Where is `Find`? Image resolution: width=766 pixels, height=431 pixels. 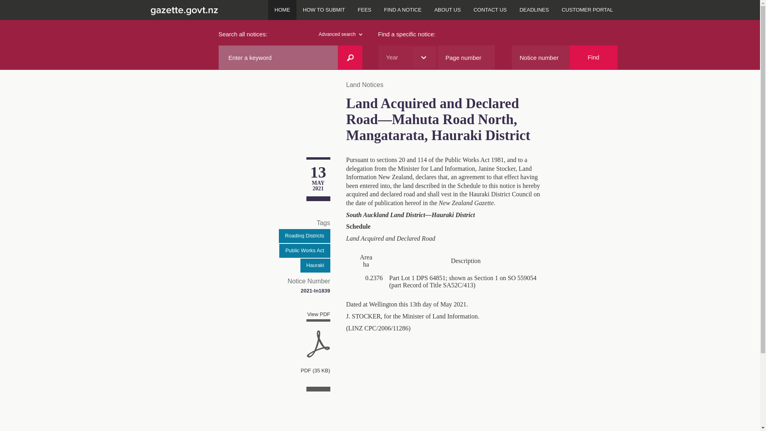
Find is located at coordinates (594, 57).